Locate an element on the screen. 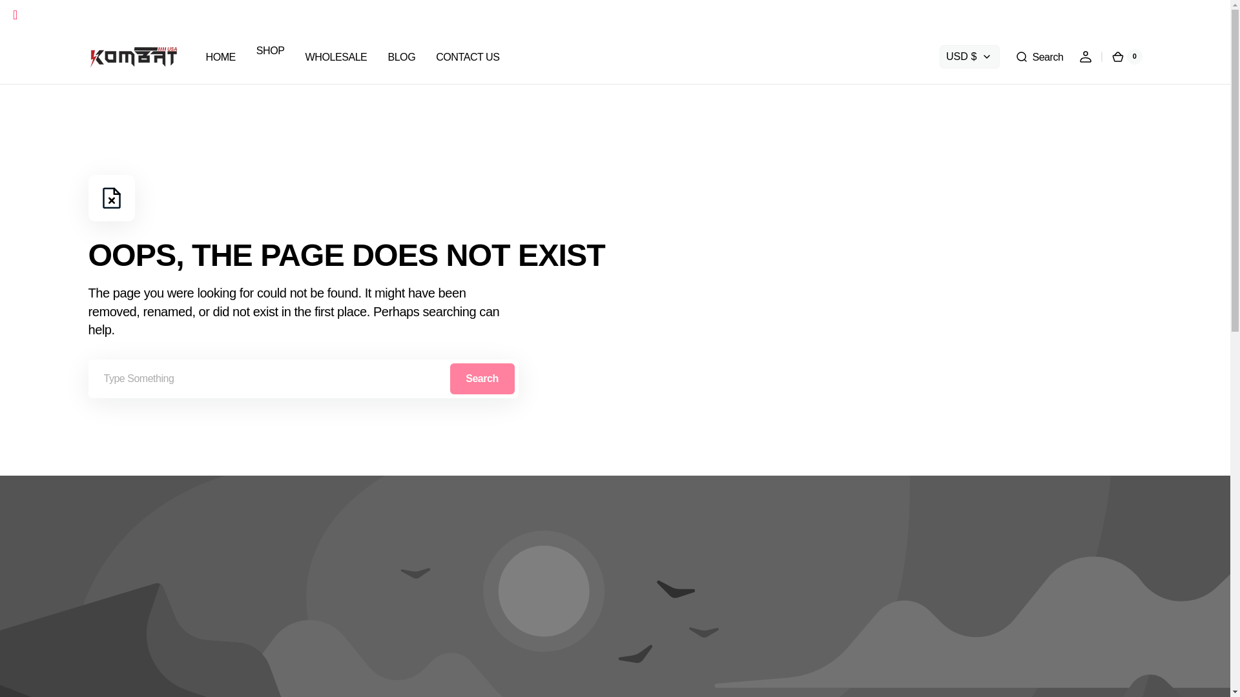  HOME is located at coordinates (220, 56).